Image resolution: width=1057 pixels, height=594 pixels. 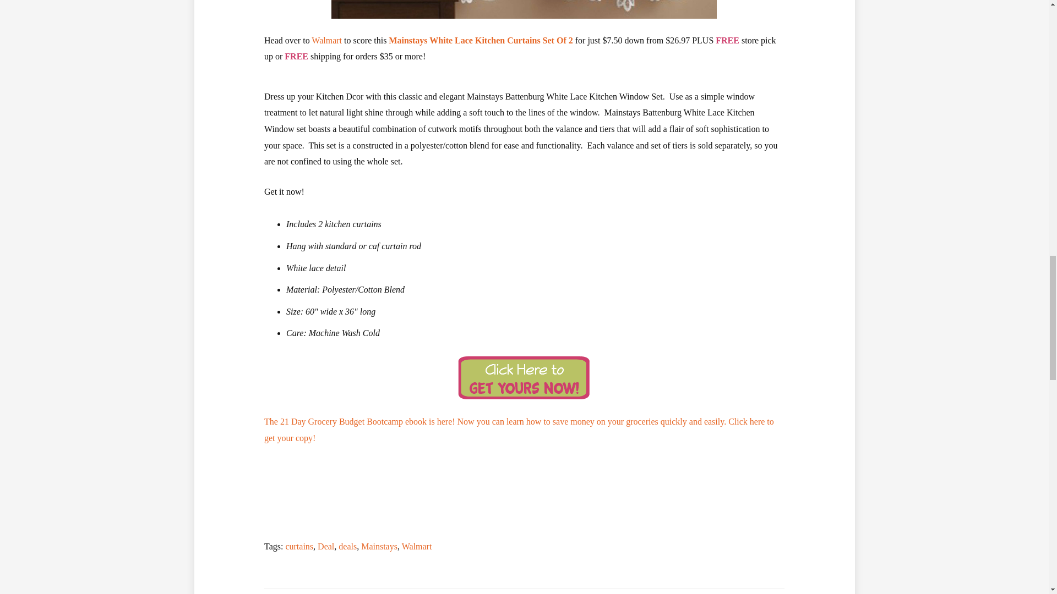 I want to click on Mainstays White Lace Kitchen Curtains Set Of 2, so click(x=481, y=40).